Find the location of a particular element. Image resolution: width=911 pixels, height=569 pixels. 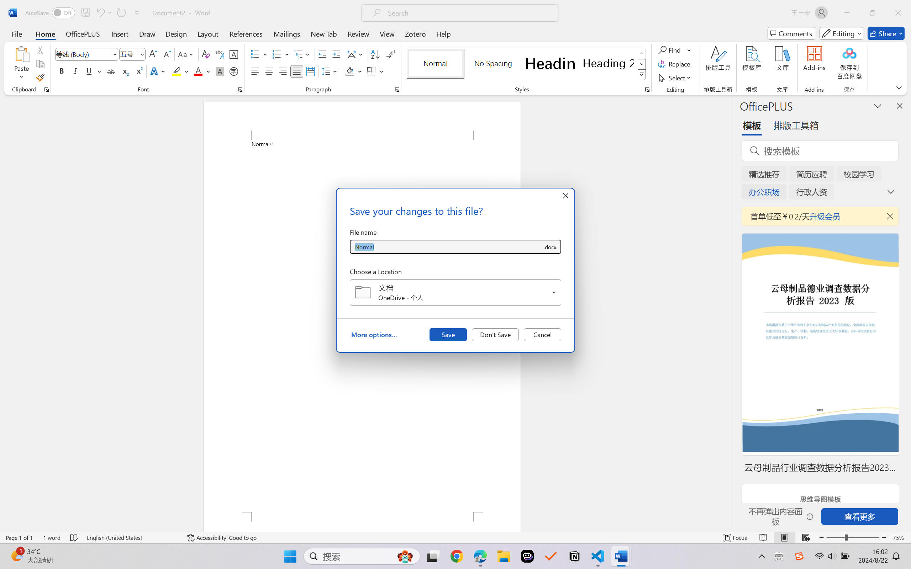

Text Highlight Color is located at coordinates (180, 71).